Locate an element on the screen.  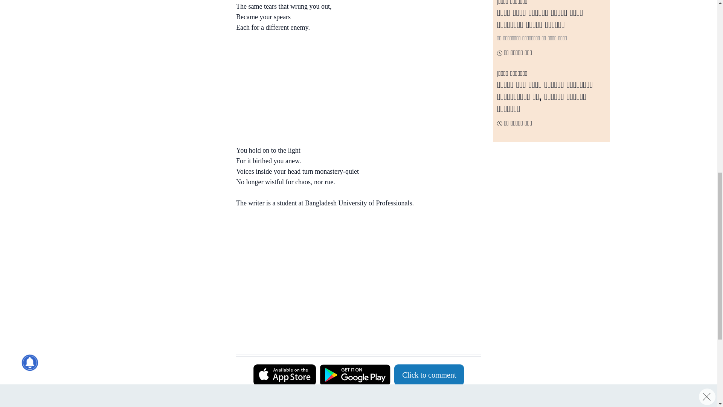
3rd party ad content is located at coordinates (355, 90).